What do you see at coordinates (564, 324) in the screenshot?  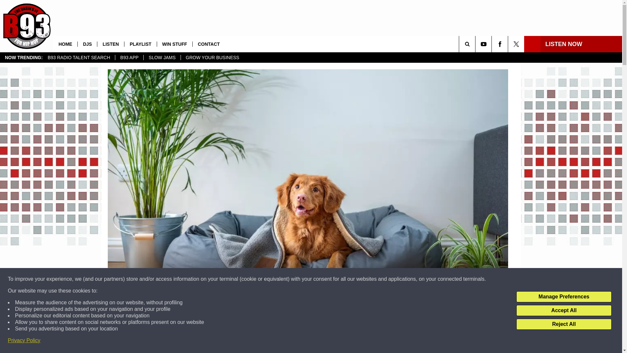 I see `Reject All` at bounding box center [564, 324].